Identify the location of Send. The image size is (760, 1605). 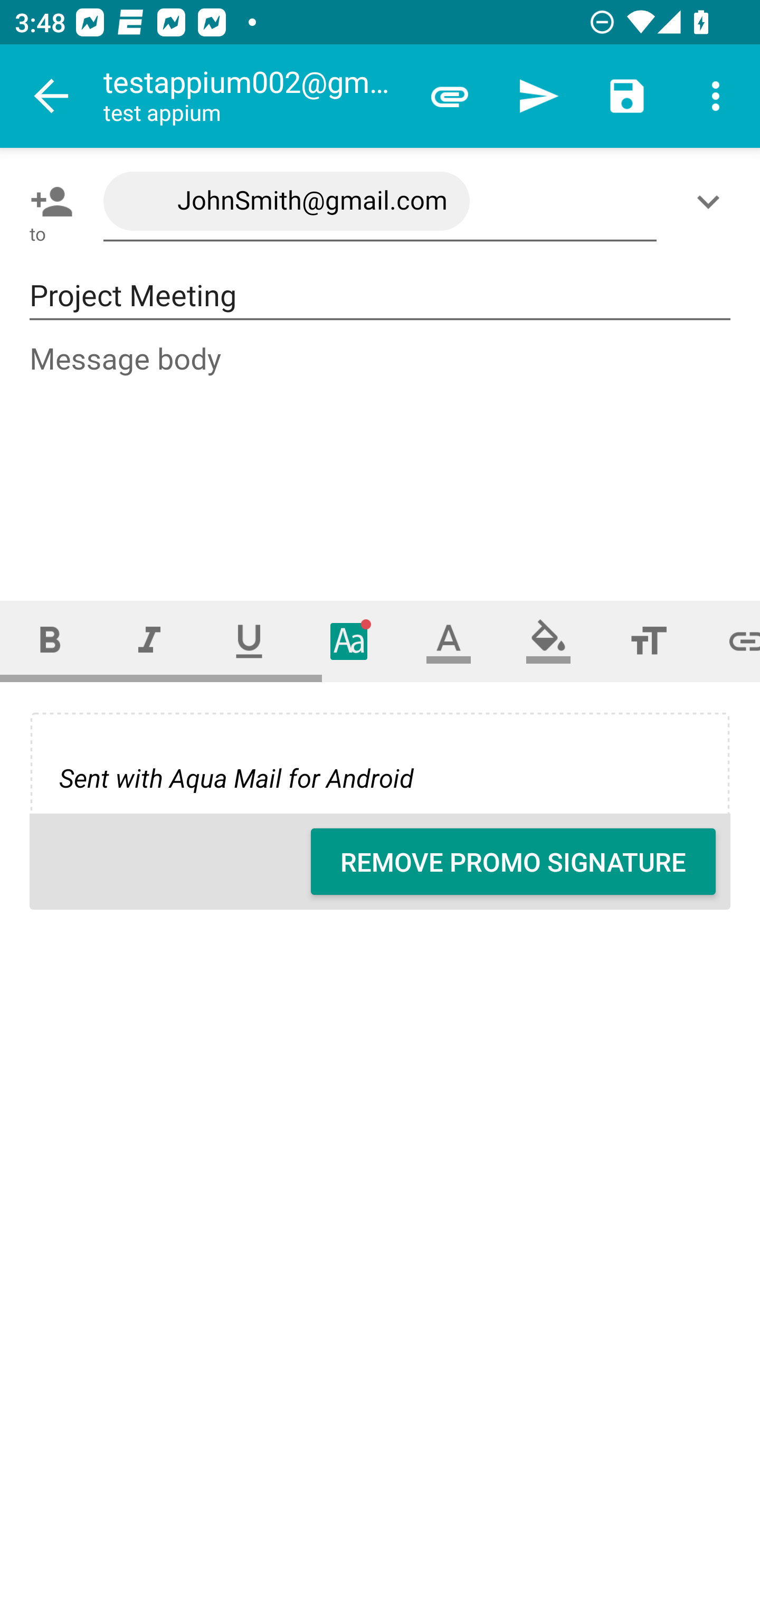
(538, 96).